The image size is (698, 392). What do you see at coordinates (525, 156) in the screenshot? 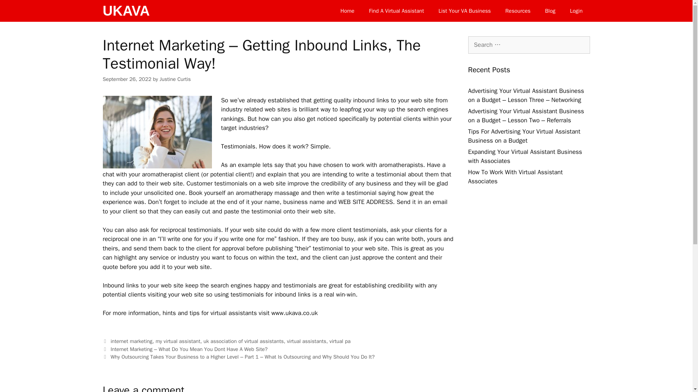
I see `Expanding Your Virtual Assistant Business with Associates` at bounding box center [525, 156].